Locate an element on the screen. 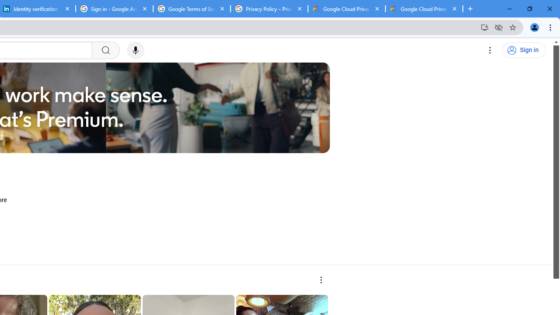 The width and height of the screenshot is (560, 315). Google Cloud Privacy Notice is located at coordinates (424, 9).